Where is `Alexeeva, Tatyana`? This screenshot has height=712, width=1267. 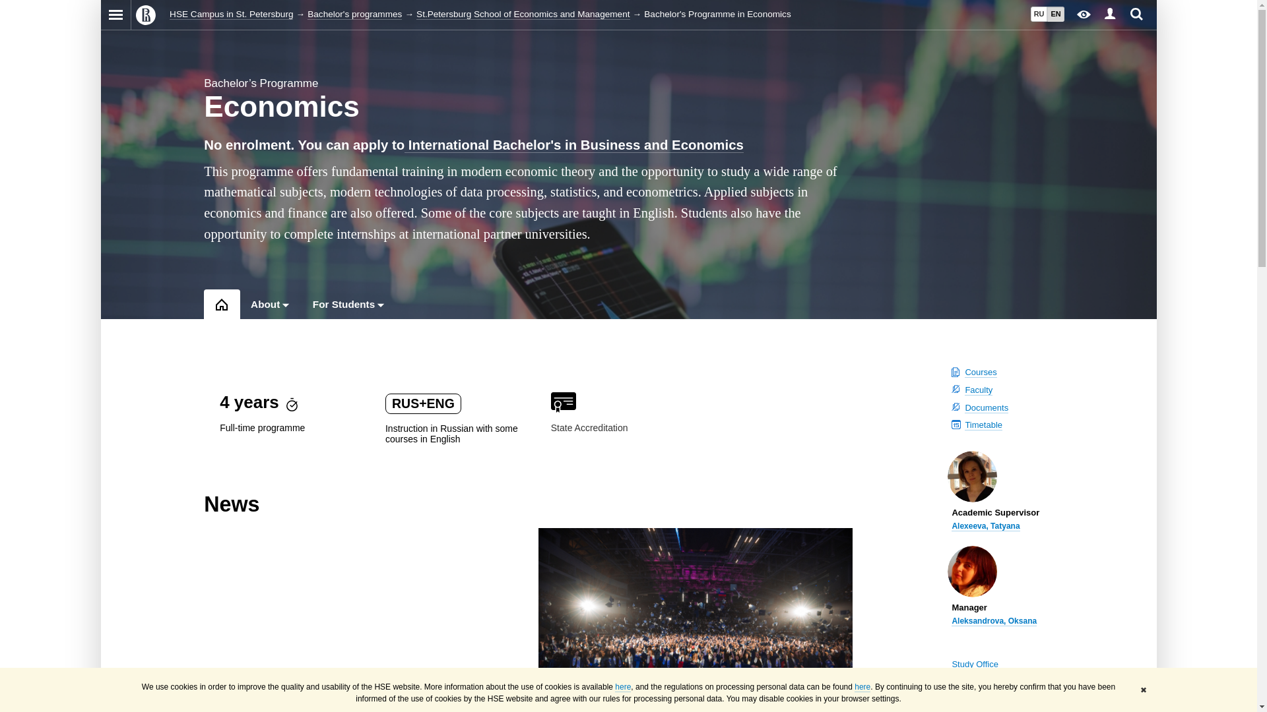 Alexeeva, Tatyana is located at coordinates (985, 526).